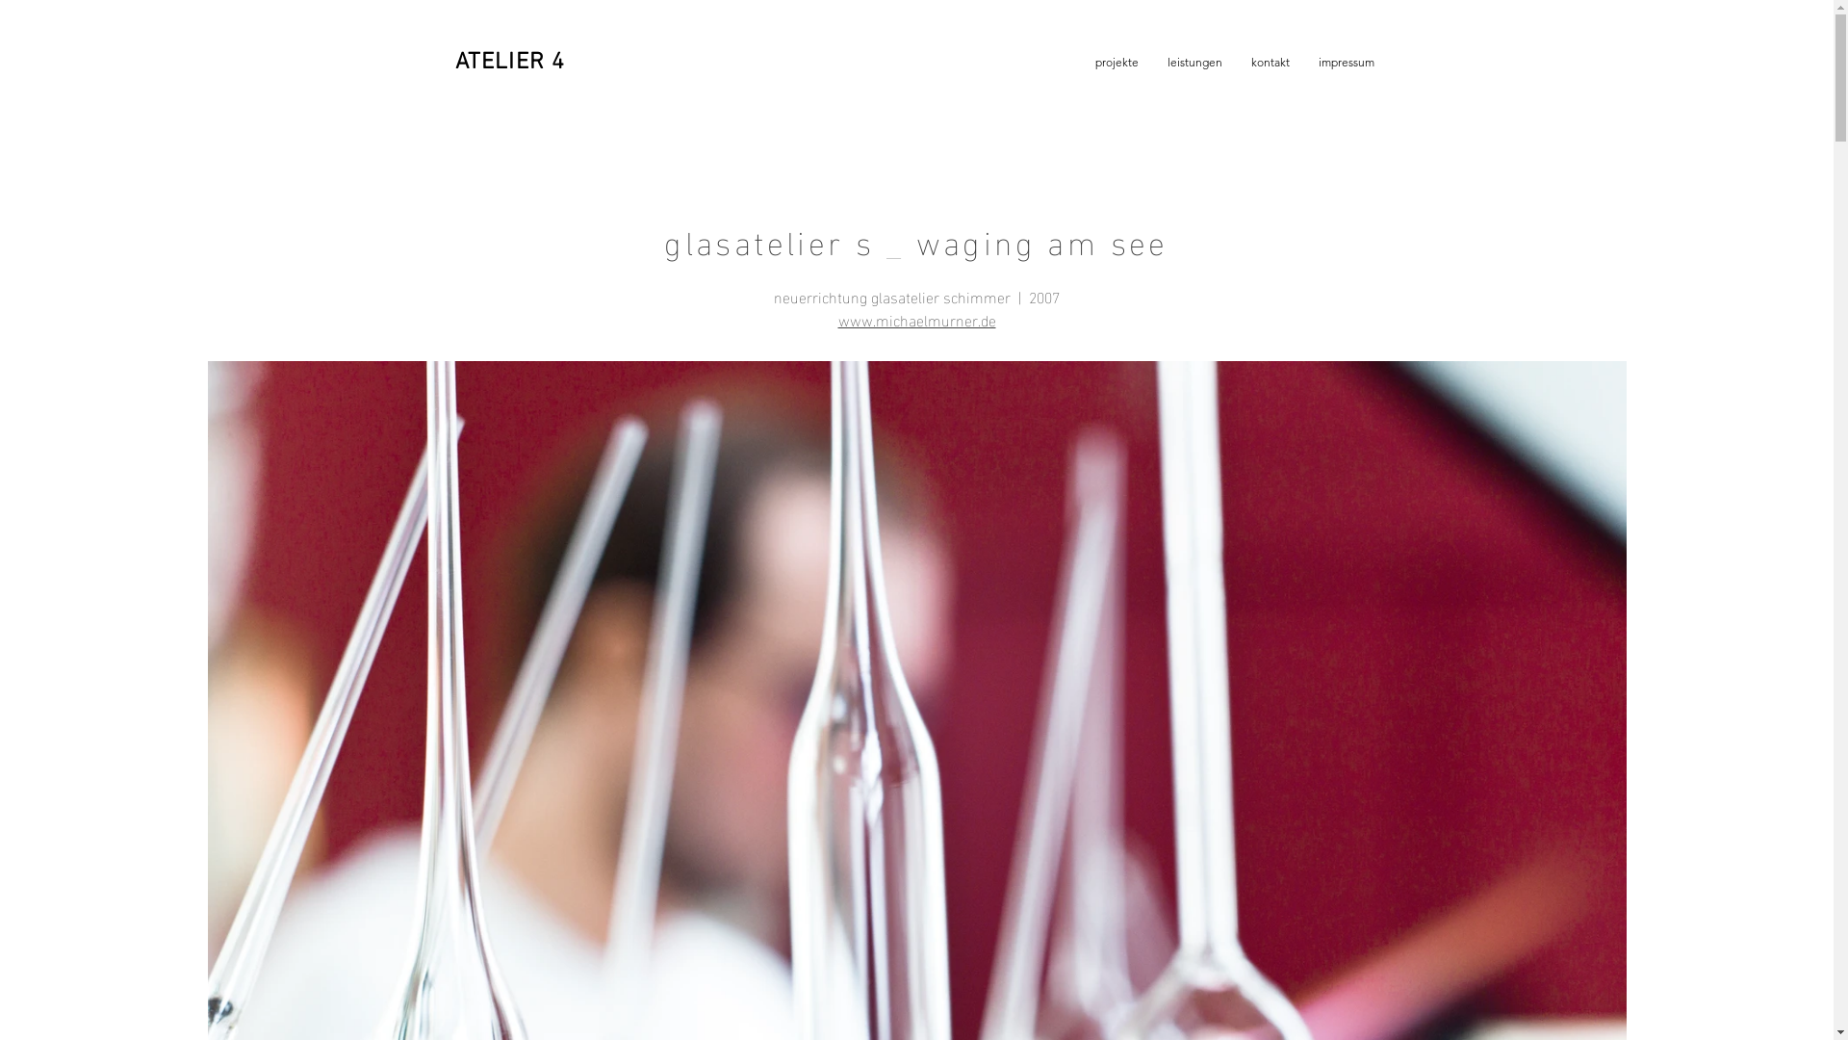  What do you see at coordinates (916, 320) in the screenshot?
I see `www.michaelmurner.de` at bounding box center [916, 320].